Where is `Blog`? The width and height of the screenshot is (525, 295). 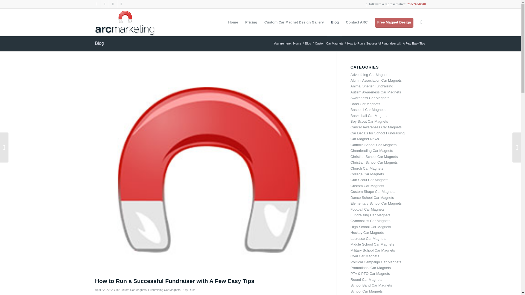 Blog is located at coordinates (308, 44).